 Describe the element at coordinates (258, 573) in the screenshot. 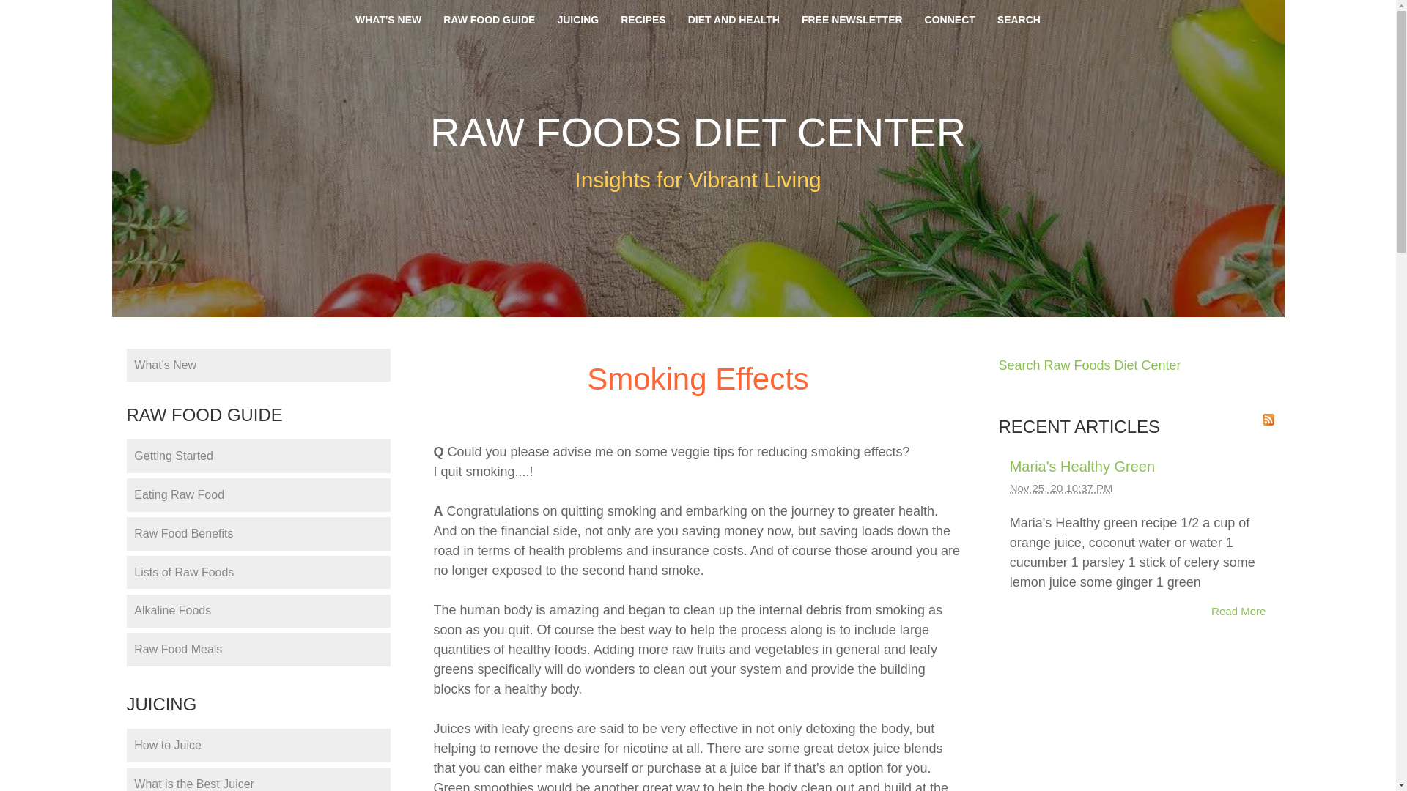

I see `Lists of Raw Foods` at that location.